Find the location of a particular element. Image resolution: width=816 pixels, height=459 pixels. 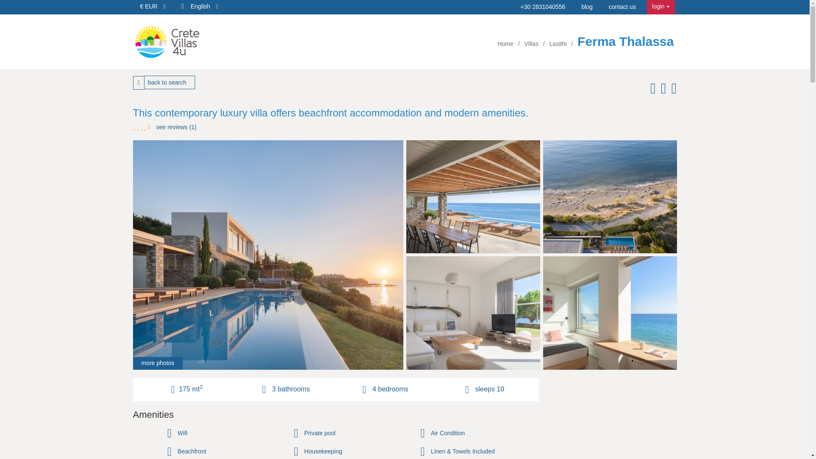

Villas is located at coordinates (532, 44).